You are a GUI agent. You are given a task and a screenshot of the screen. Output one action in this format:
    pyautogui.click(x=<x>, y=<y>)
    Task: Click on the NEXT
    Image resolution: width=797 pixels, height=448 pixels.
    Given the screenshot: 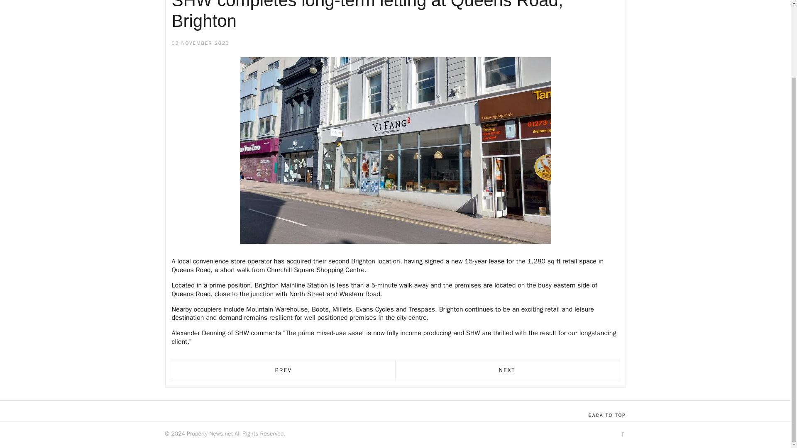 What is the action you would take?
    pyautogui.click(x=507, y=370)
    